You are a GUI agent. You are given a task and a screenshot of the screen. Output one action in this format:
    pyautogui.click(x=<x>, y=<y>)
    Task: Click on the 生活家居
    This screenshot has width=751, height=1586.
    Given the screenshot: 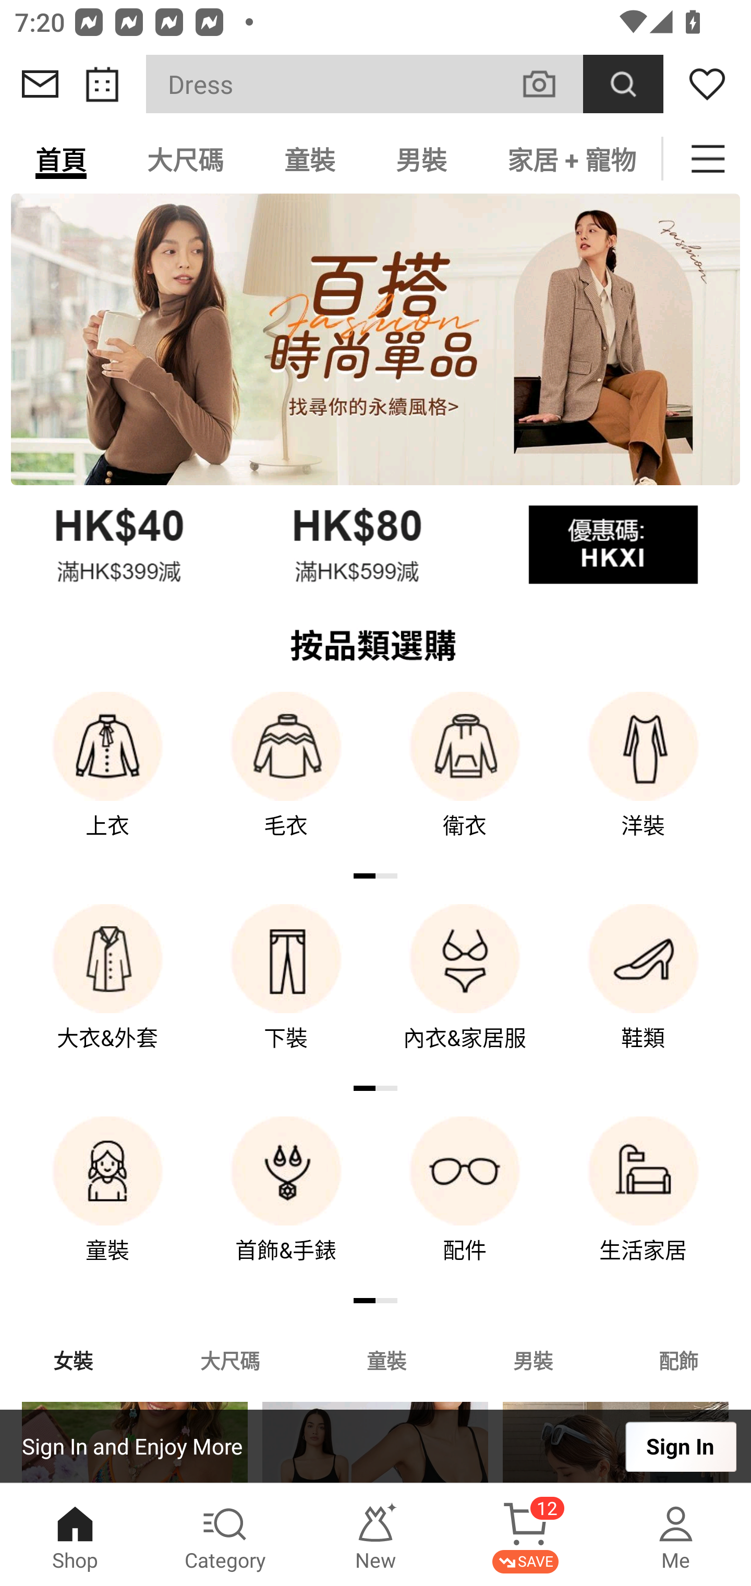 What is the action you would take?
    pyautogui.click(x=644, y=1204)
    